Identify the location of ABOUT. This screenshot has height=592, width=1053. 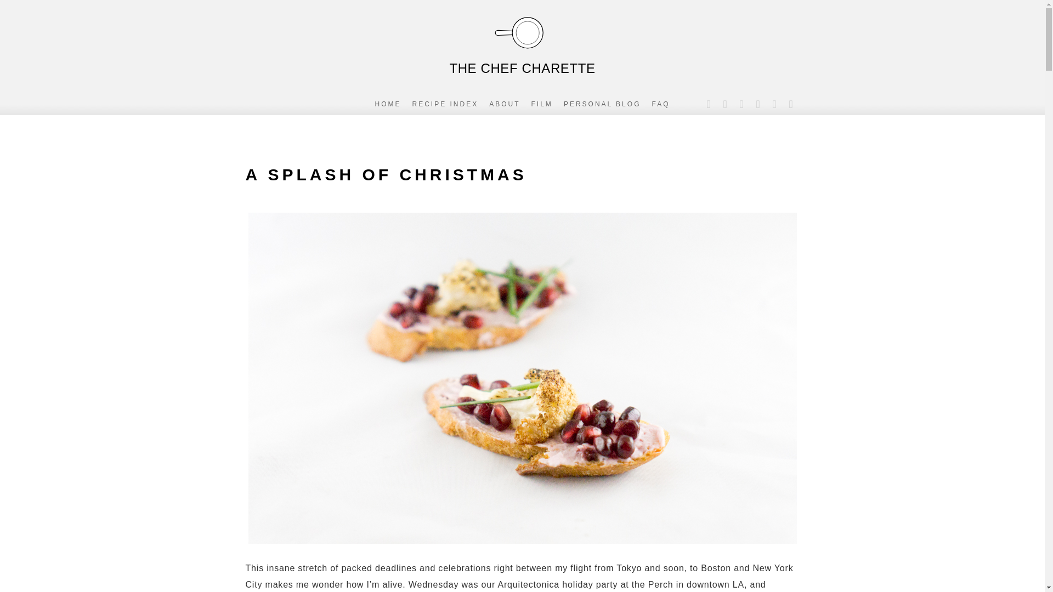
(505, 104).